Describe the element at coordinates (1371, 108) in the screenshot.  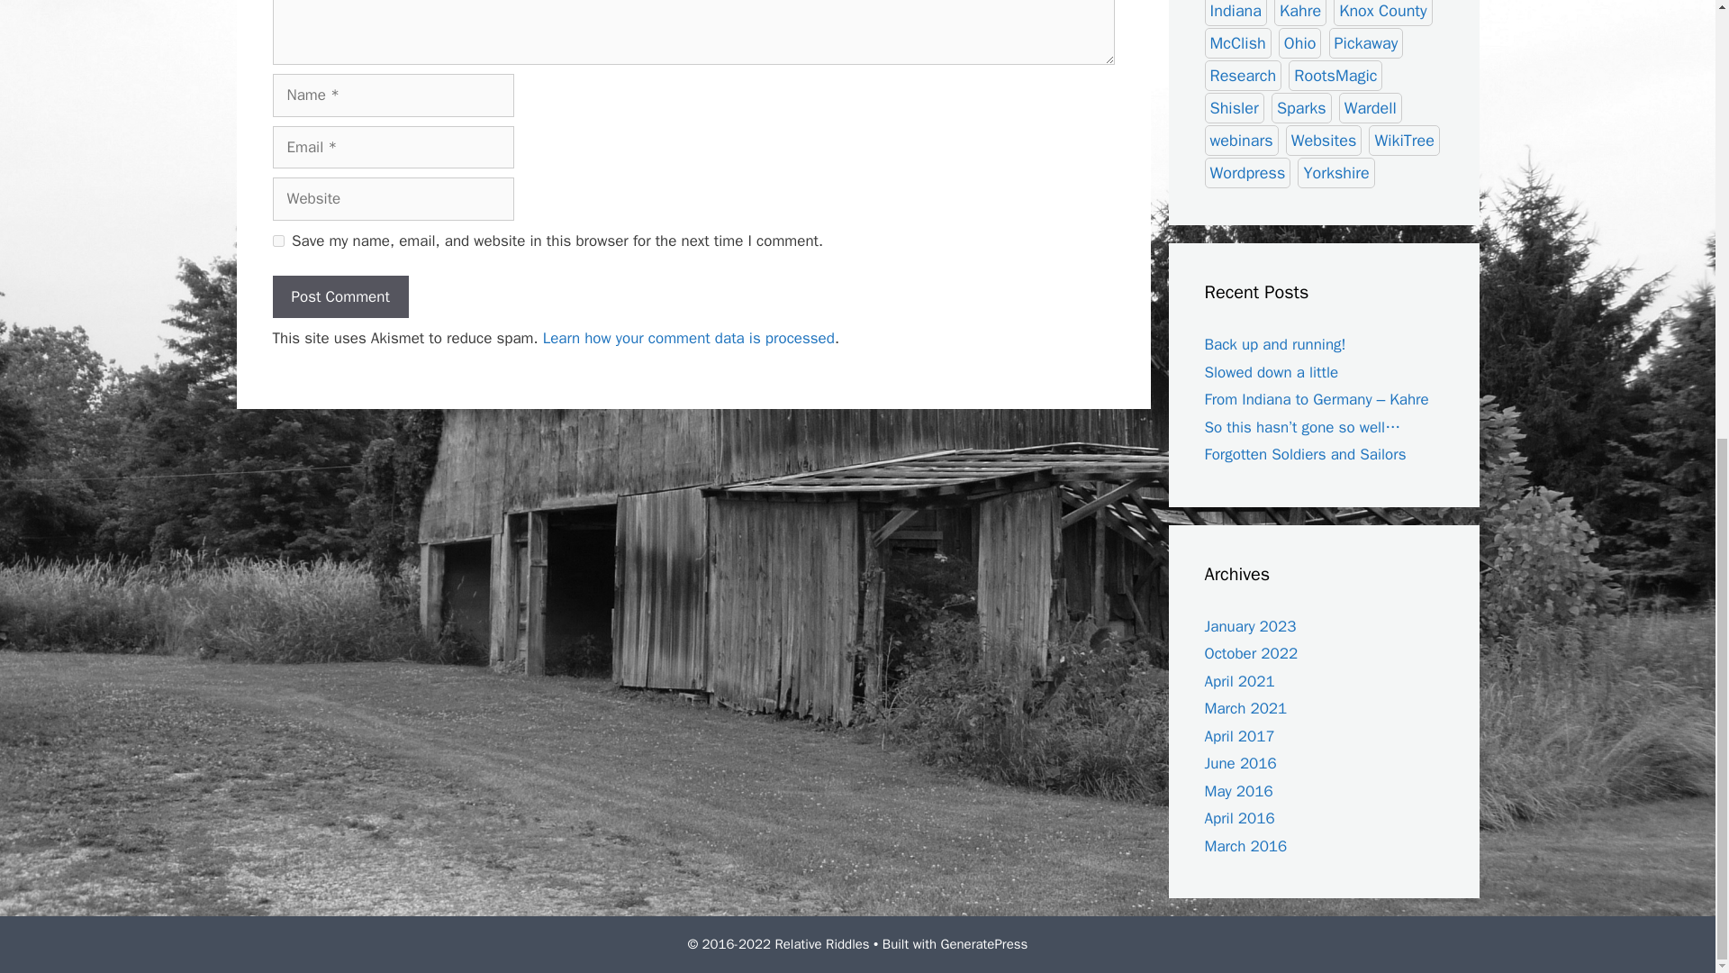
I see `Wardell` at that location.